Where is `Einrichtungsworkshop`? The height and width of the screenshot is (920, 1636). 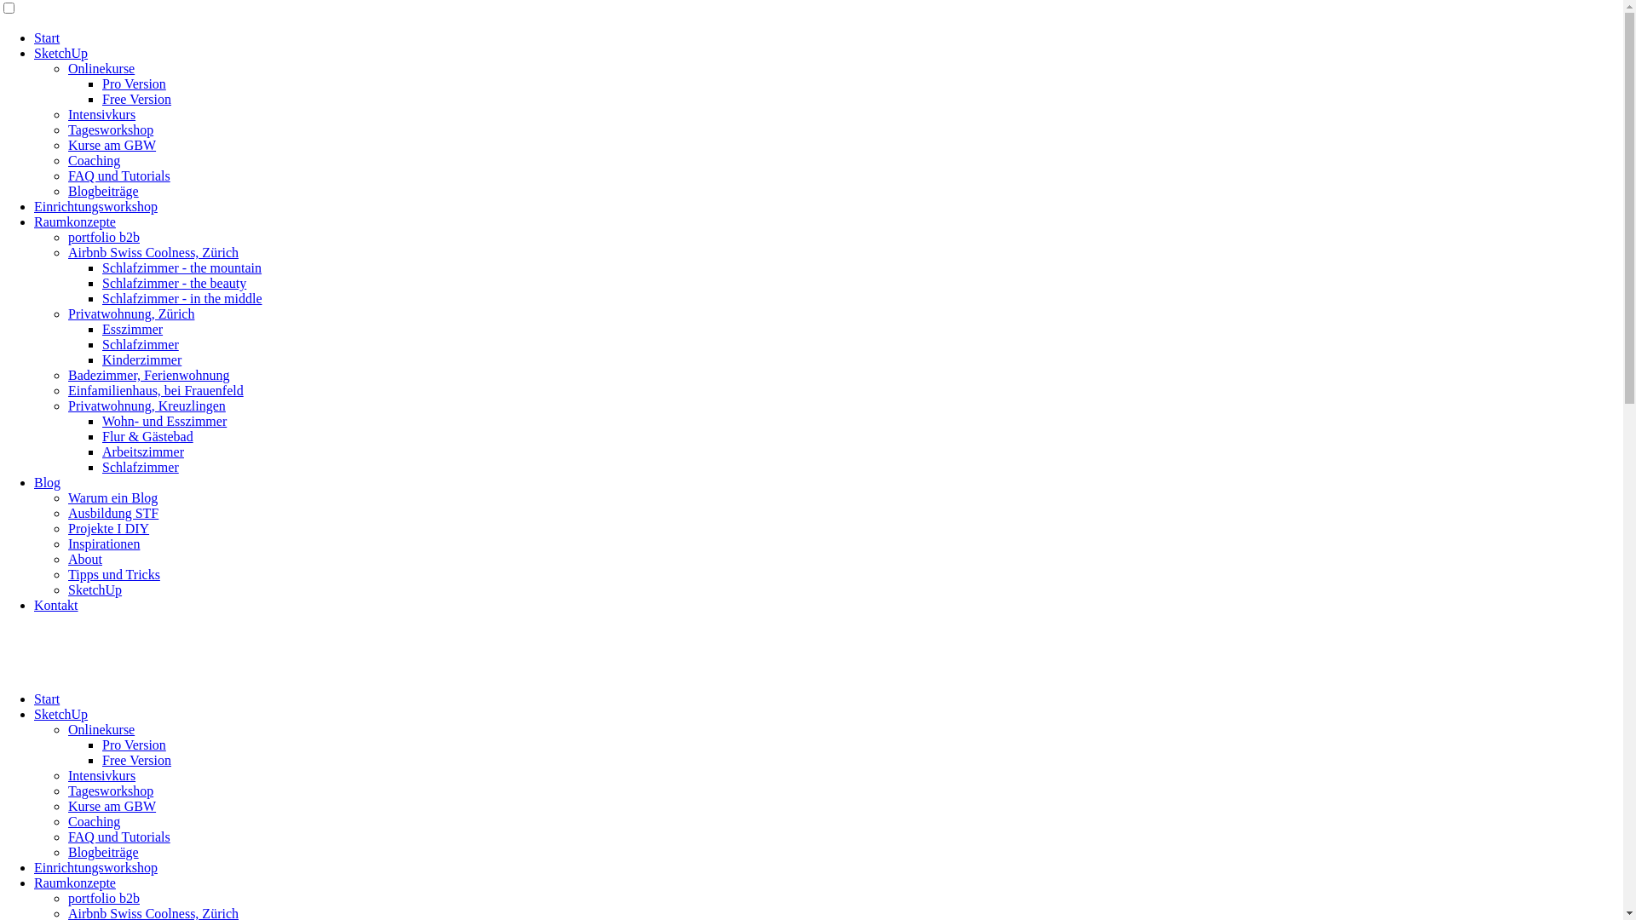 Einrichtungsworkshop is located at coordinates (95, 206).